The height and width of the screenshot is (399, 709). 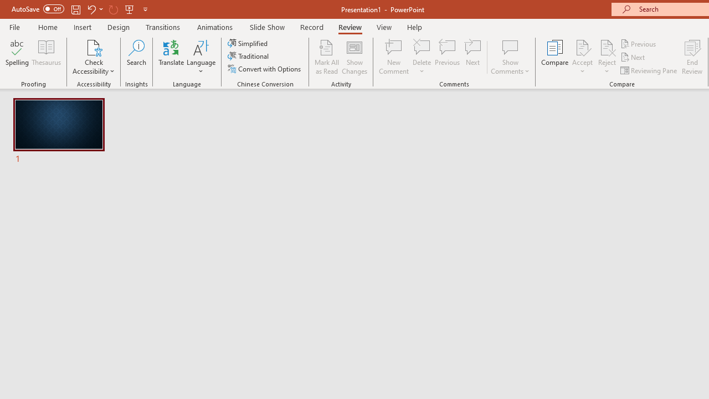 What do you see at coordinates (249, 57) in the screenshot?
I see `Traditional` at bounding box center [249, 57].